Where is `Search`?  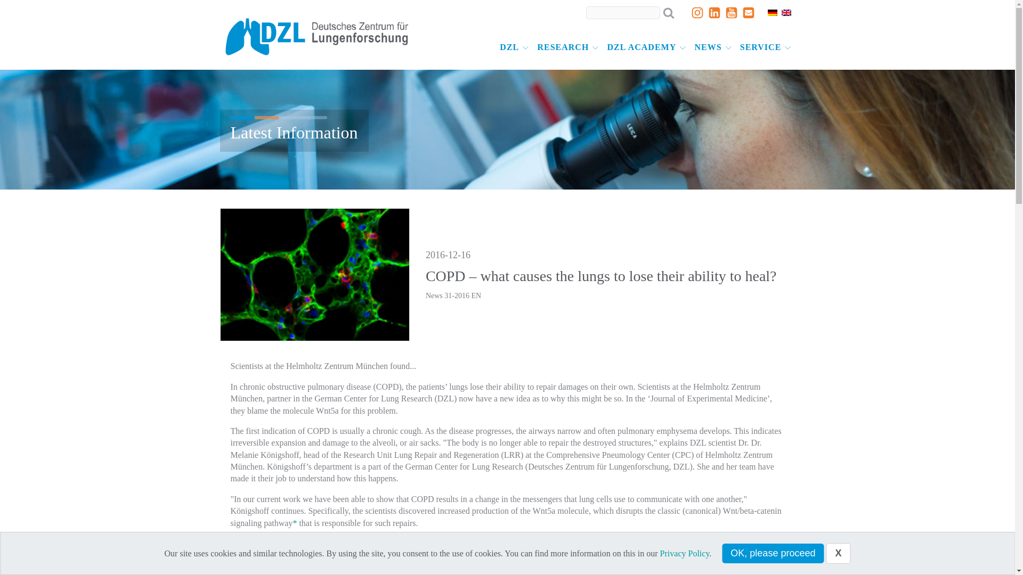
Search is located at coordinates (14, 6).